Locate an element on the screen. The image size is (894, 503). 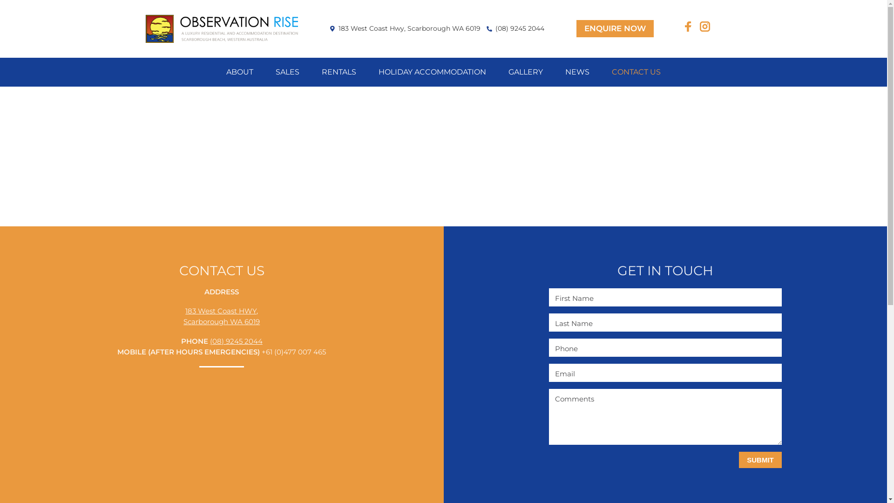
ABOUT is located at coordinates (240, 72).